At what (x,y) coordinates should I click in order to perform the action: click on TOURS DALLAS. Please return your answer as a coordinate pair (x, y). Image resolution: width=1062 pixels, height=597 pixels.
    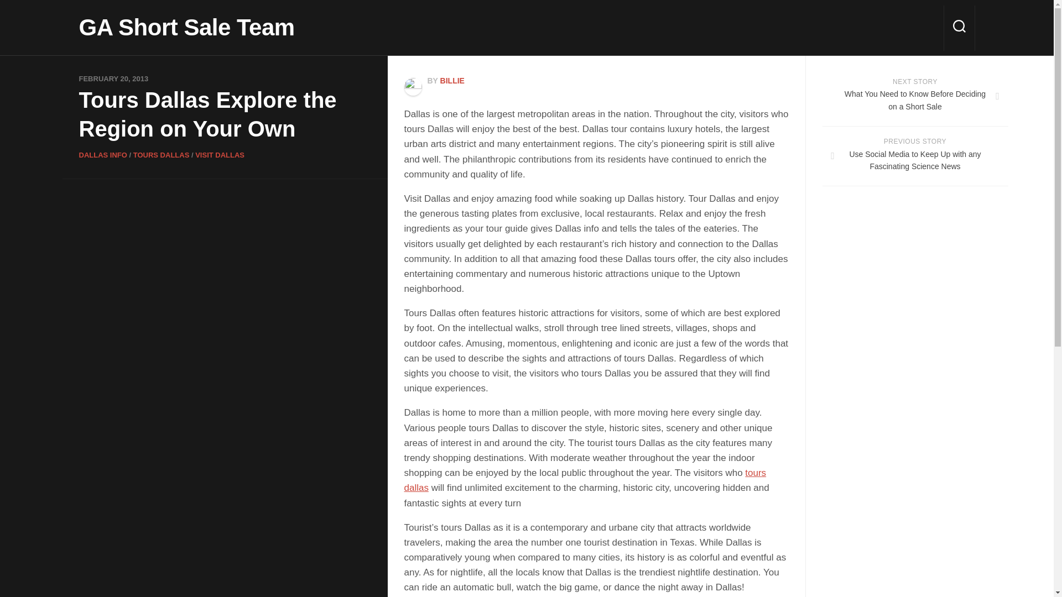
    Looking at the image, I should click on (162, 155).